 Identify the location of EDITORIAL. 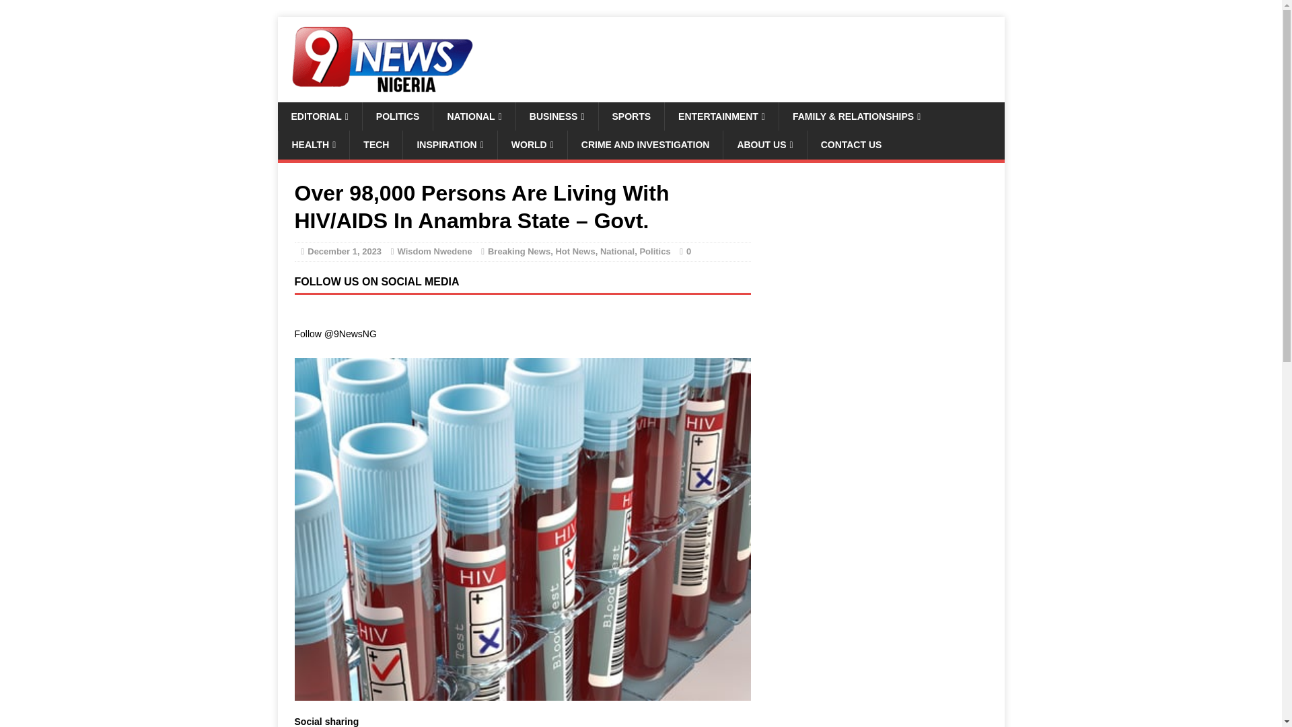
(319, 116).